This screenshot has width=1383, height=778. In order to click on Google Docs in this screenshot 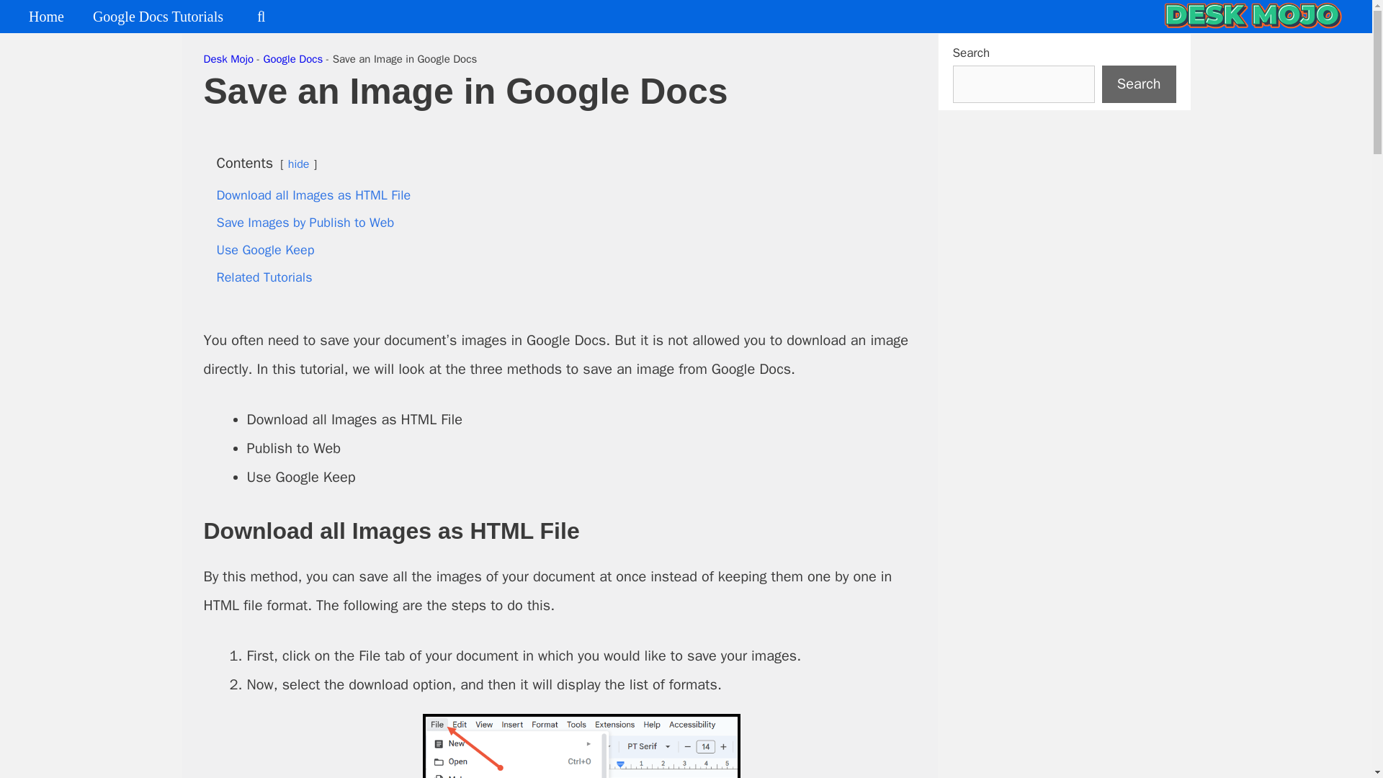, I will do `click(294, 59)`.